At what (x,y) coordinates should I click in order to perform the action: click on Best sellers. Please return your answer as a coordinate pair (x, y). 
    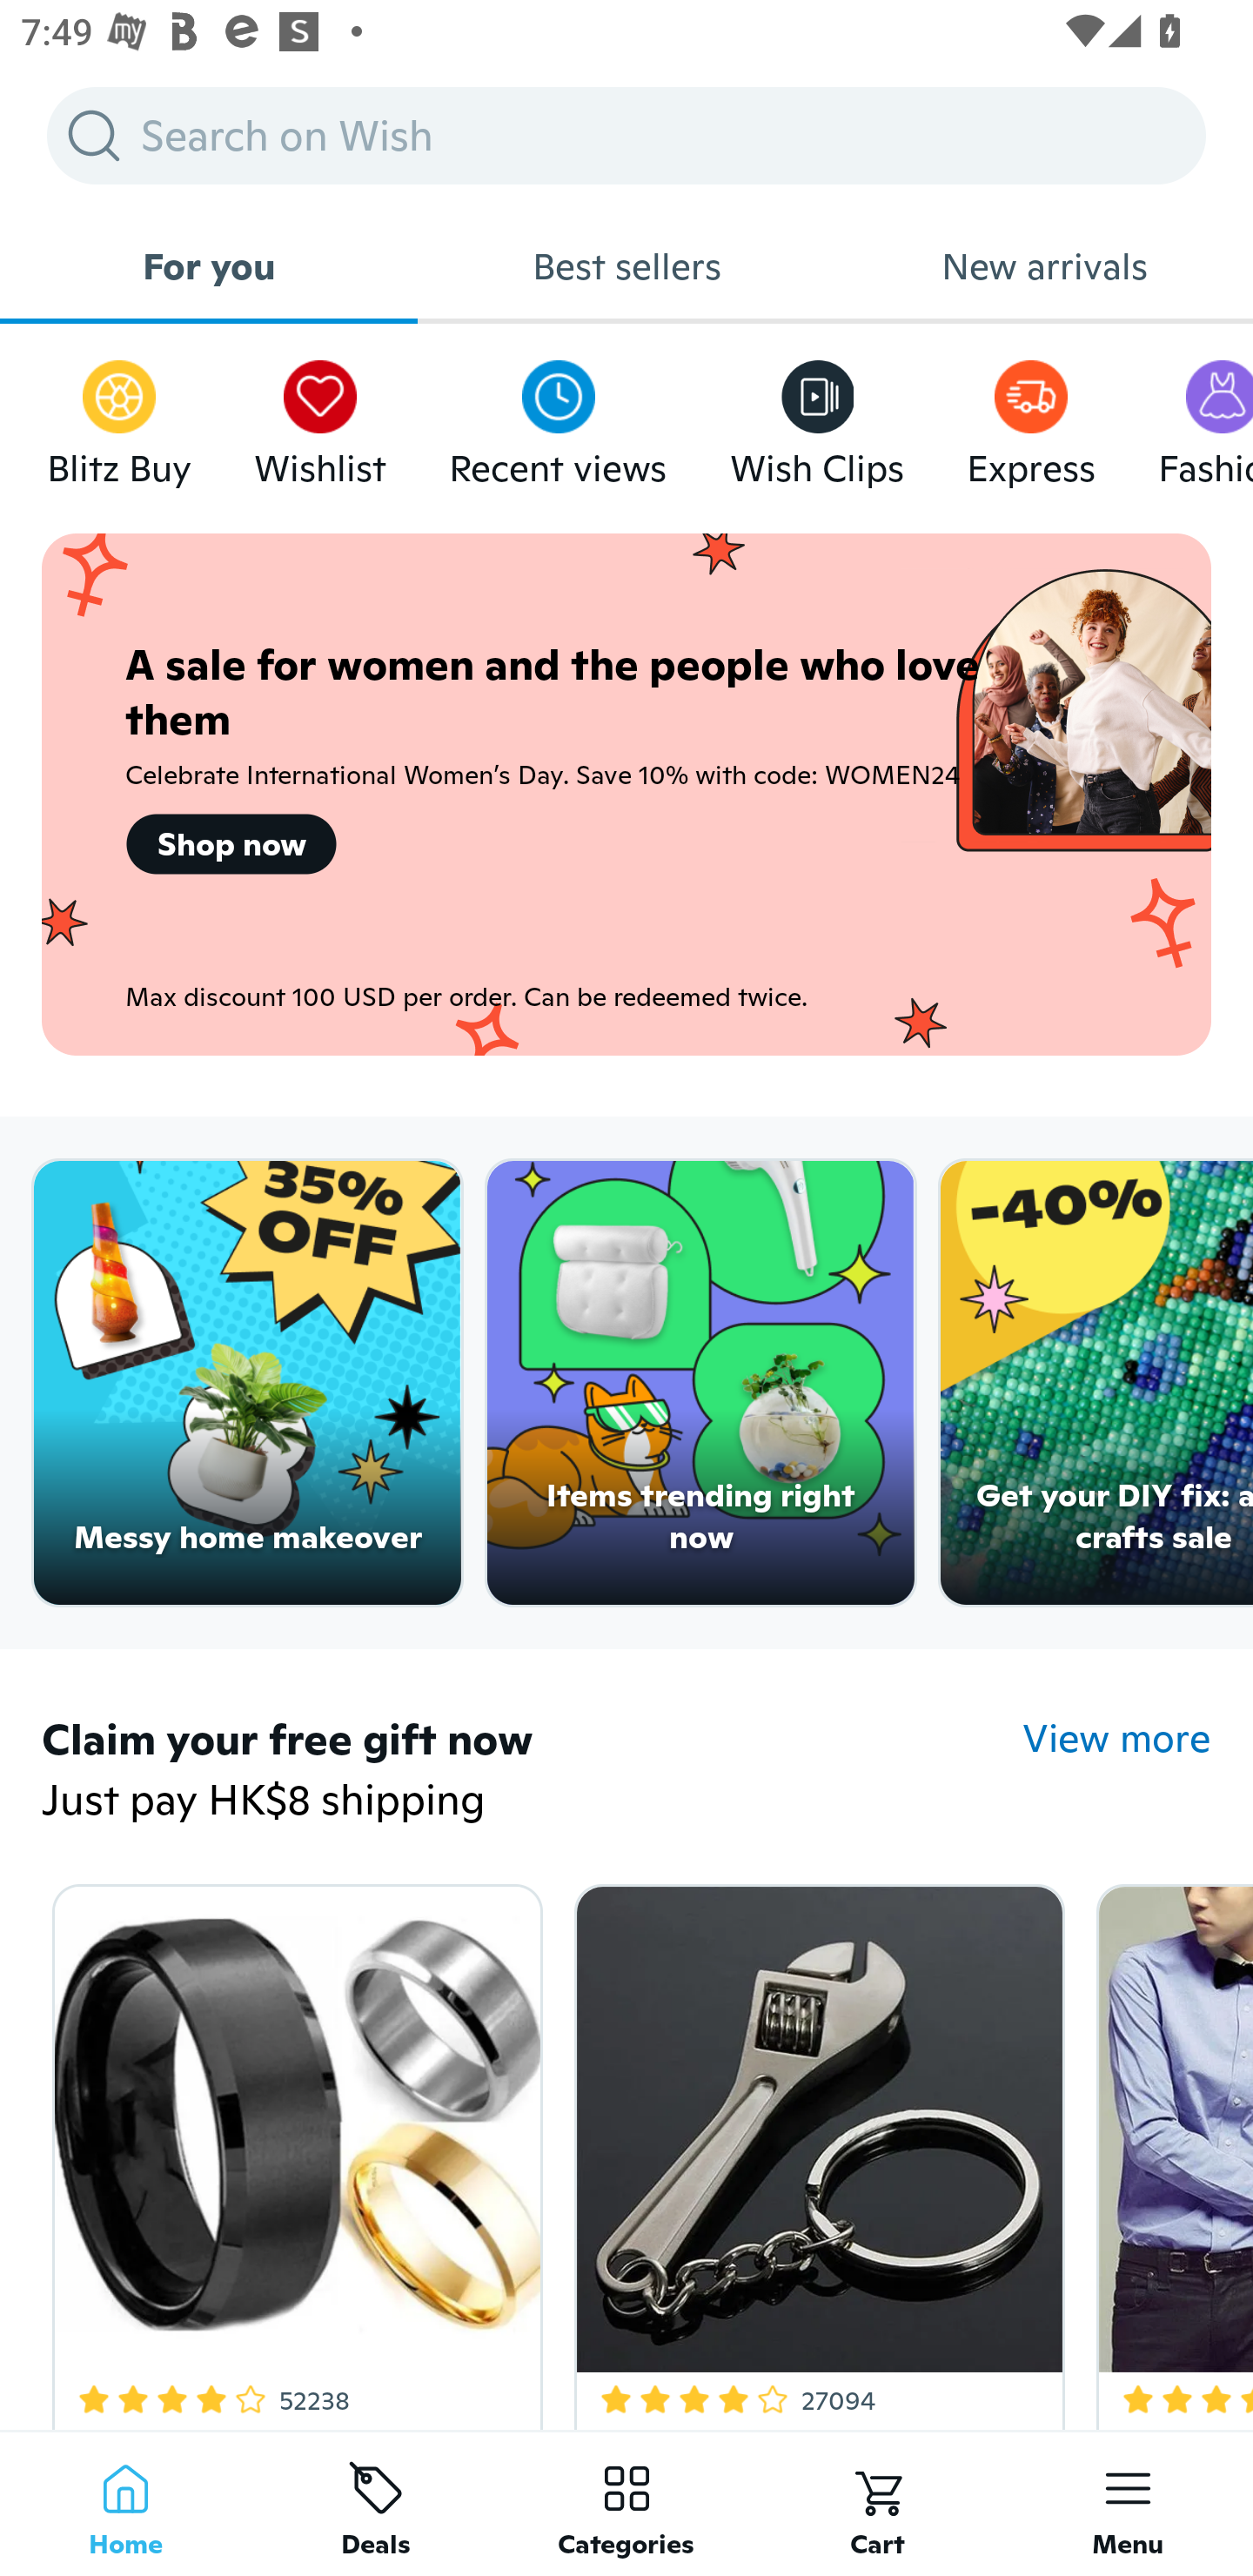
    Looking at the image, I should click on (626, 266).